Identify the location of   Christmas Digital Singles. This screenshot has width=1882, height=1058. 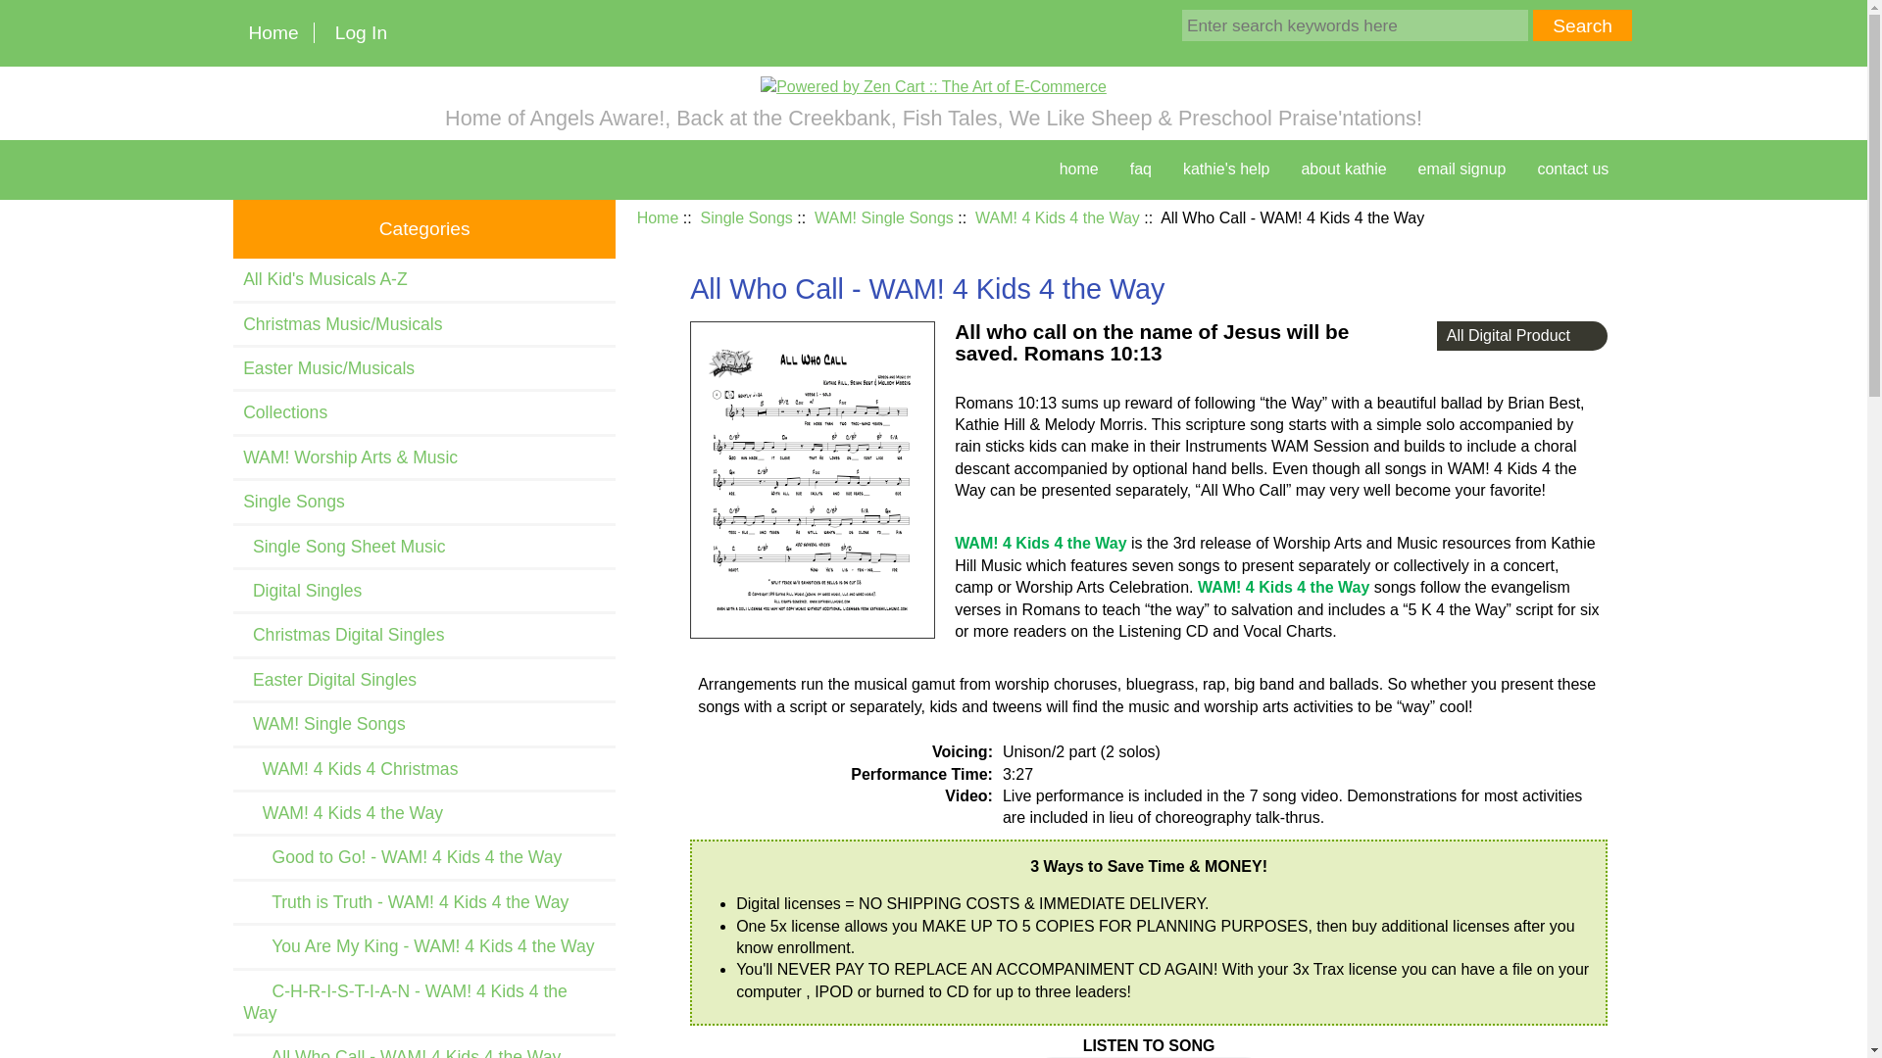
(423, 635).